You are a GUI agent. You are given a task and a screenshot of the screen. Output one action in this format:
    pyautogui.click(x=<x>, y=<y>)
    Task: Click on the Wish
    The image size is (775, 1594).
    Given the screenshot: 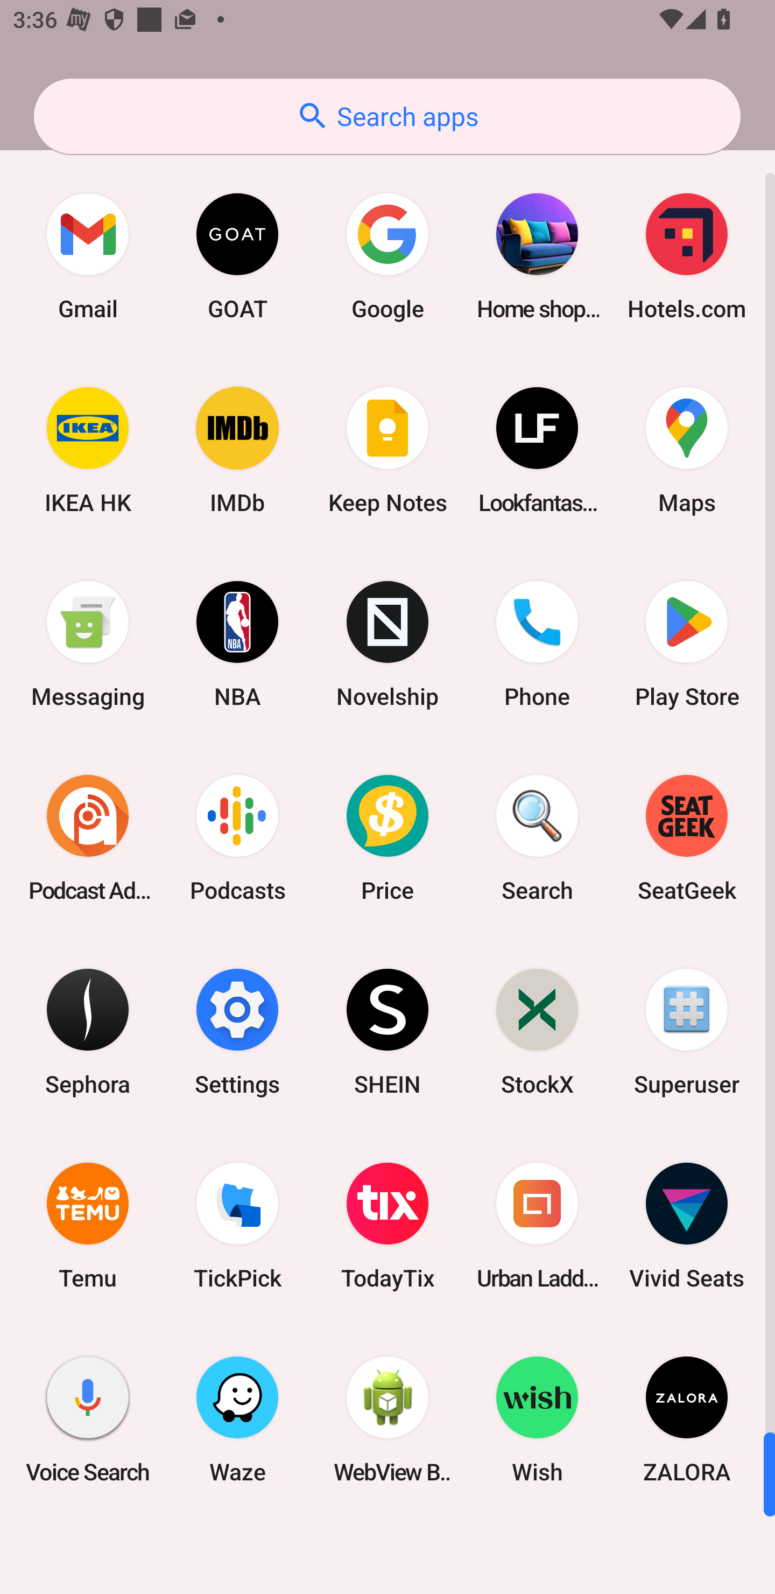 What is the action you would take?
    pyautogui.click(x=537, y=1419)
    